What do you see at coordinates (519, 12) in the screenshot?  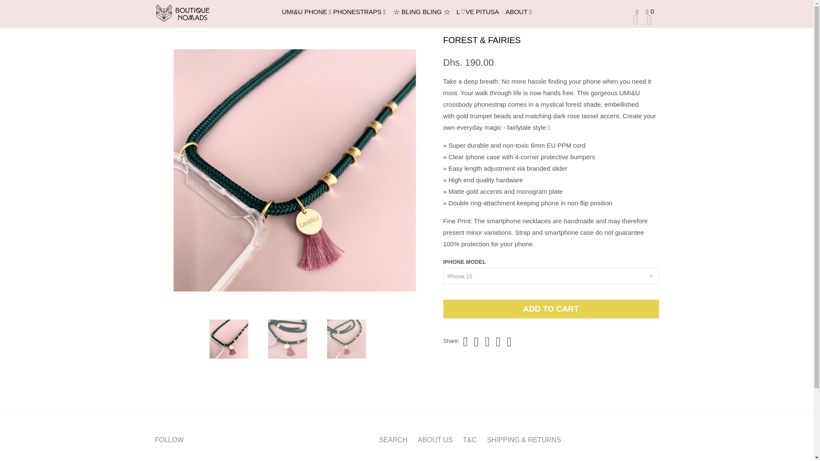 I see `ABOUT` at bounding box center [519, 12].